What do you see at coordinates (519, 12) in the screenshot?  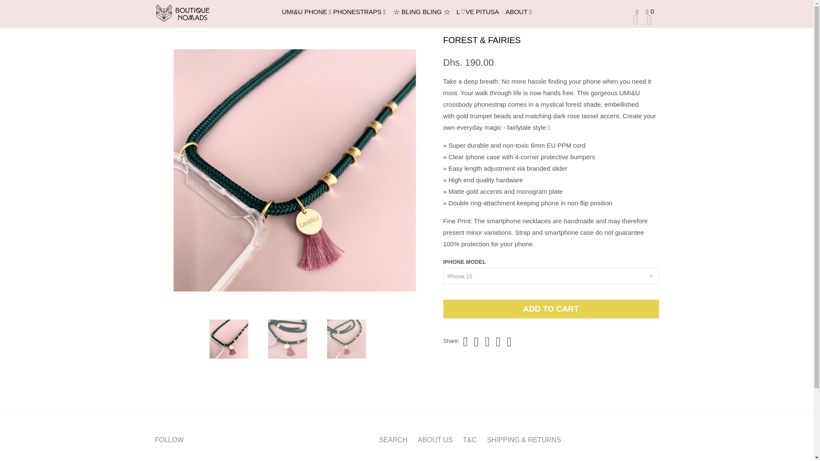 I see `ABOUT` at bounding box center [519, 12].